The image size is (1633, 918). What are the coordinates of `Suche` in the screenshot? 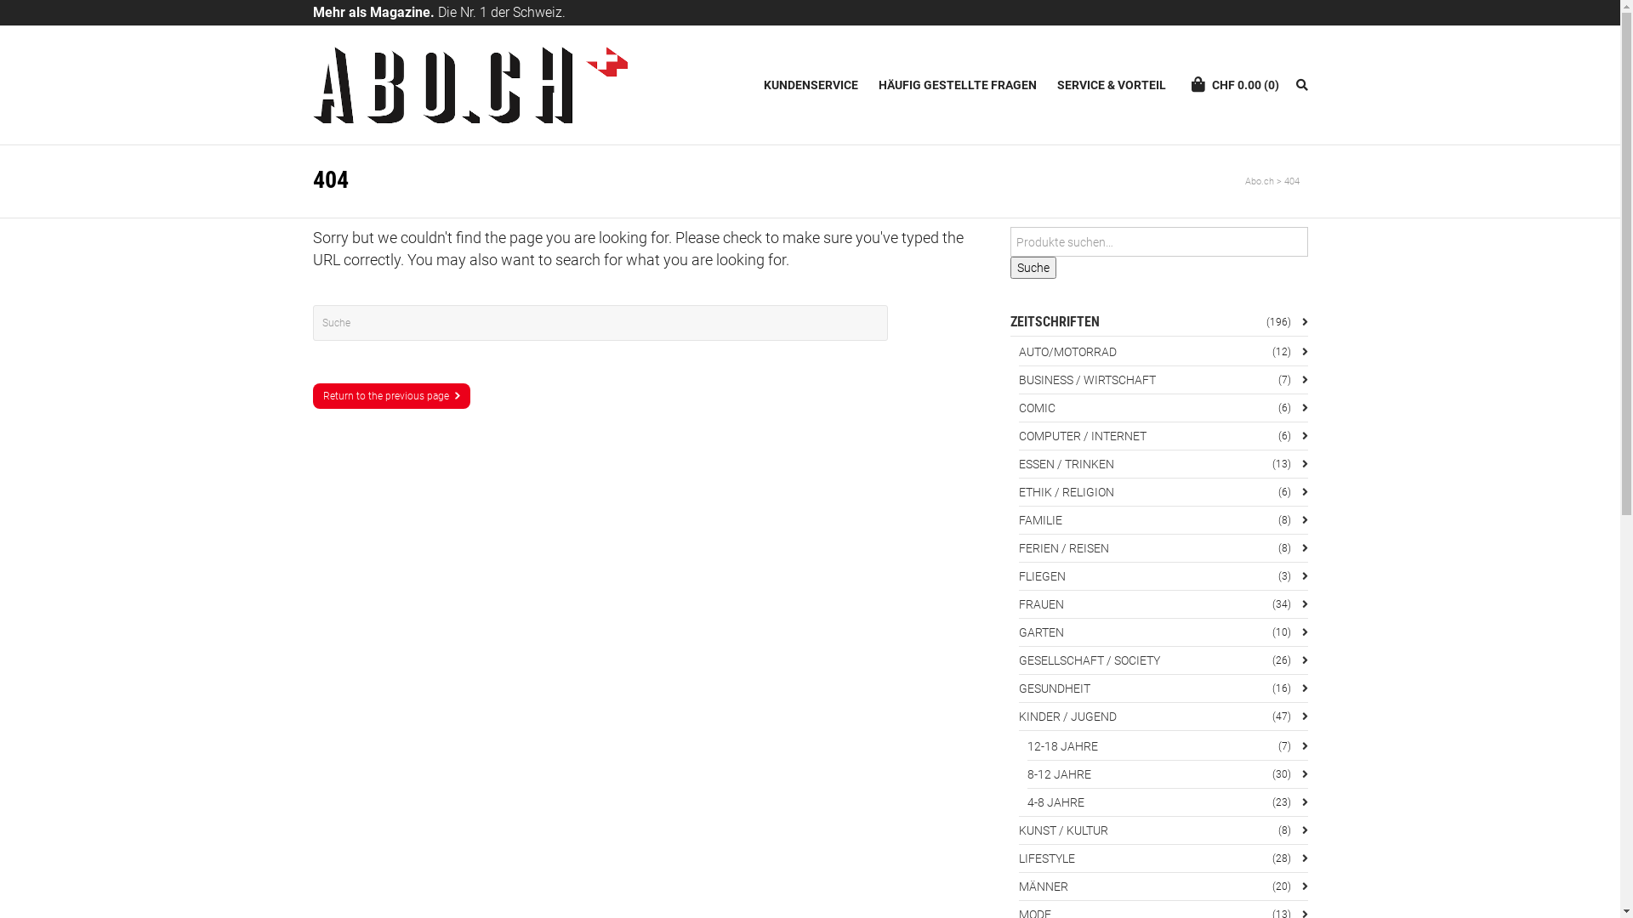 It's located at (1033, 268).